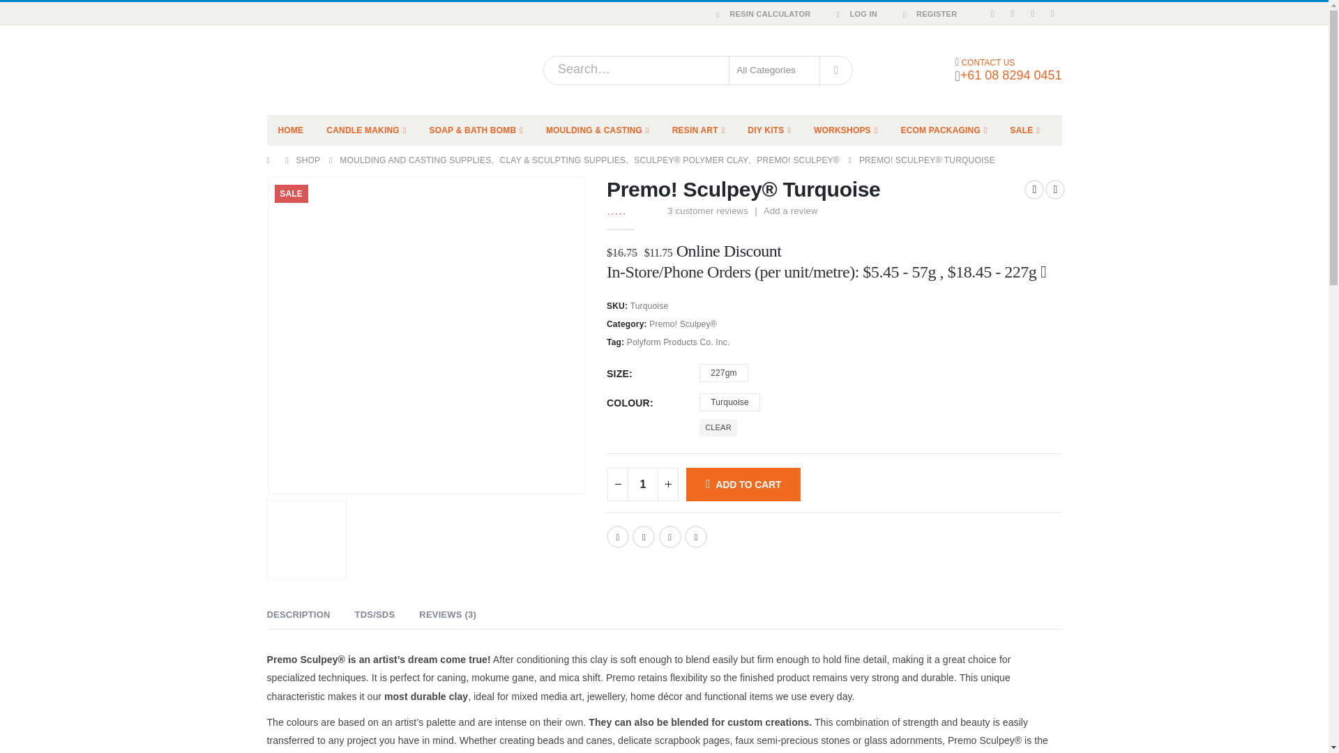 The image size is (1339, 753). I want to click on RESIN CALCULATOR, so click(760, 14).